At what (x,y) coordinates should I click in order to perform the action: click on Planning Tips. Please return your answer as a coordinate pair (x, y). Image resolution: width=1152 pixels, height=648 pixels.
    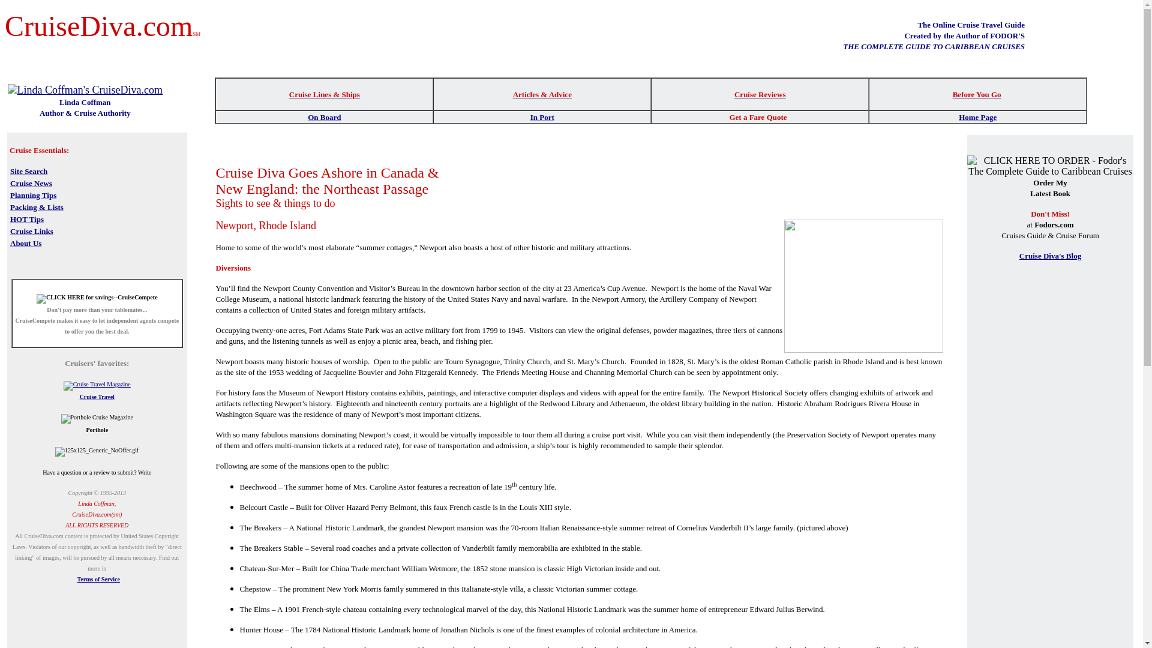
    Looking at the image, I should click on (34, 194).